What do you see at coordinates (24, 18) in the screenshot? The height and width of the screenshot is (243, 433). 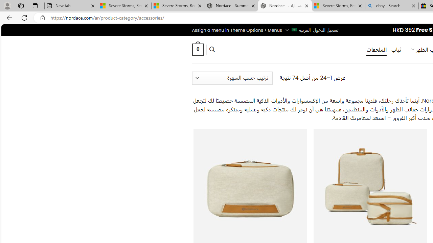 I see `Refresh` at bounding box center [24, 18].